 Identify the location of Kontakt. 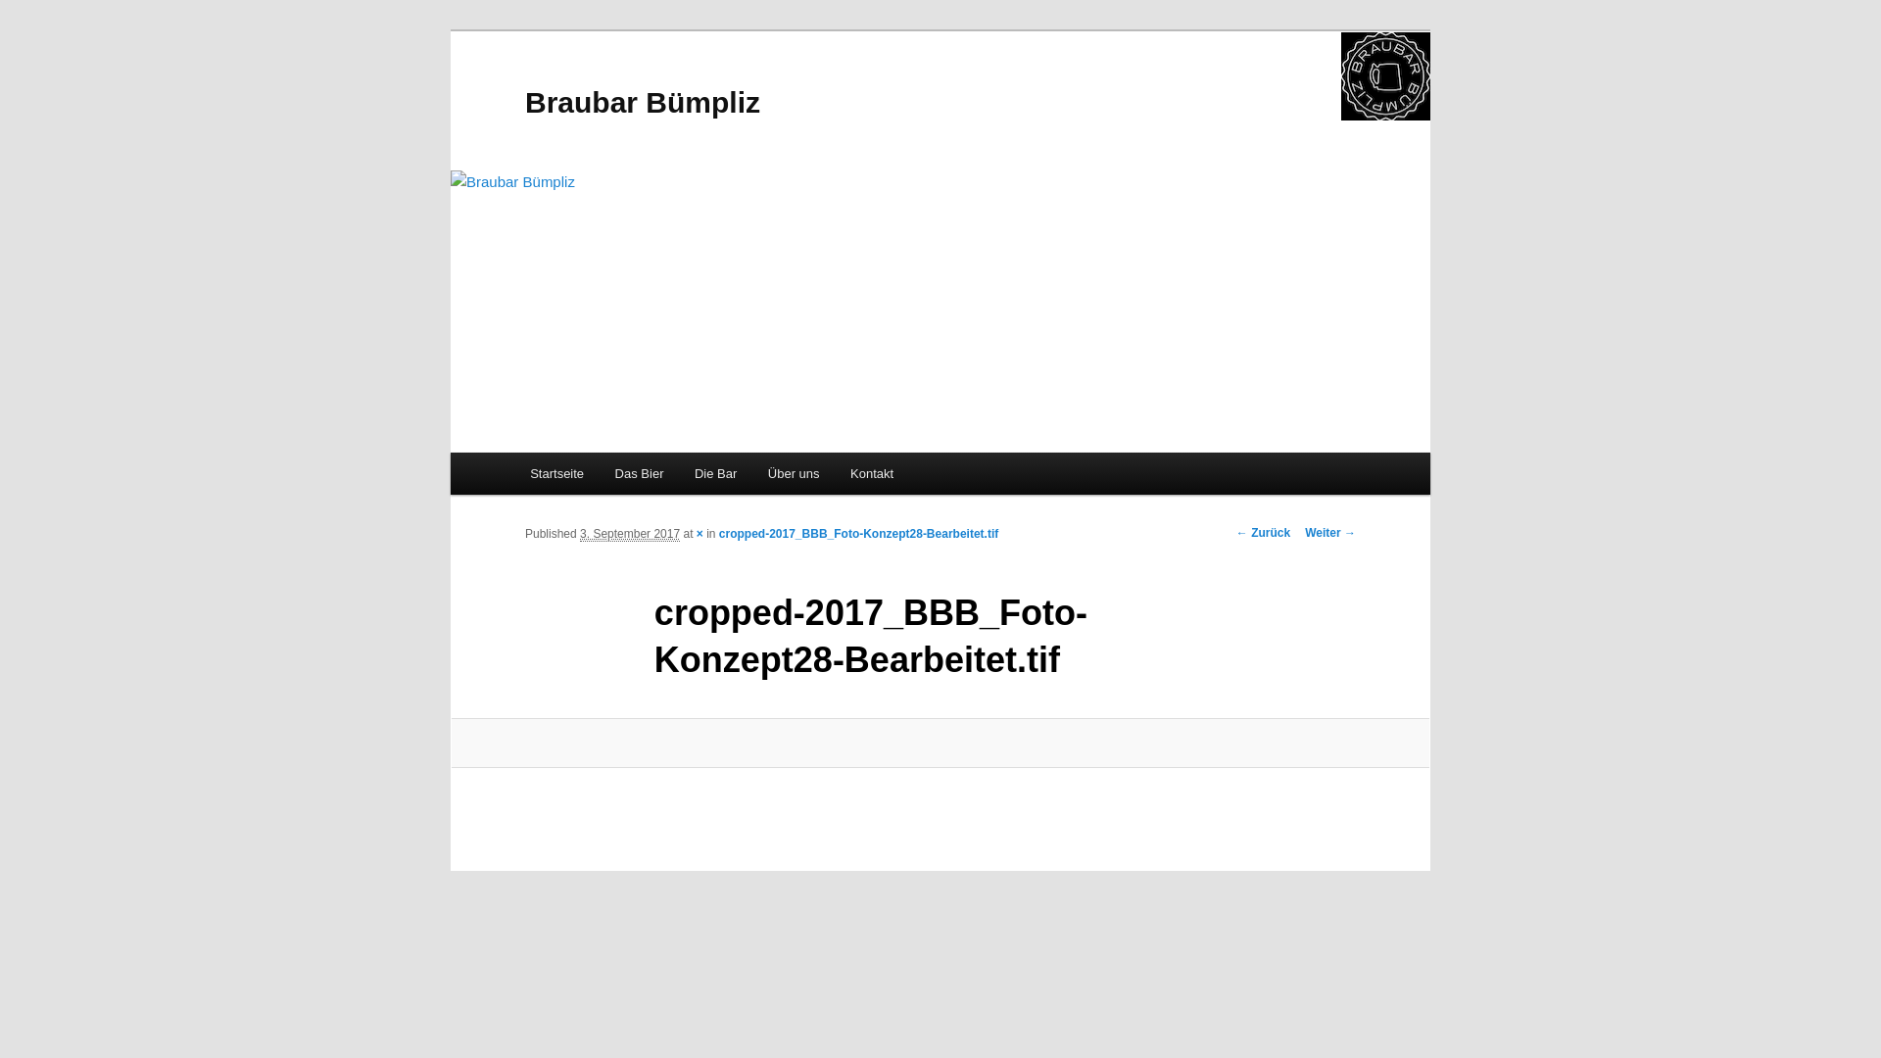
(872, 474).